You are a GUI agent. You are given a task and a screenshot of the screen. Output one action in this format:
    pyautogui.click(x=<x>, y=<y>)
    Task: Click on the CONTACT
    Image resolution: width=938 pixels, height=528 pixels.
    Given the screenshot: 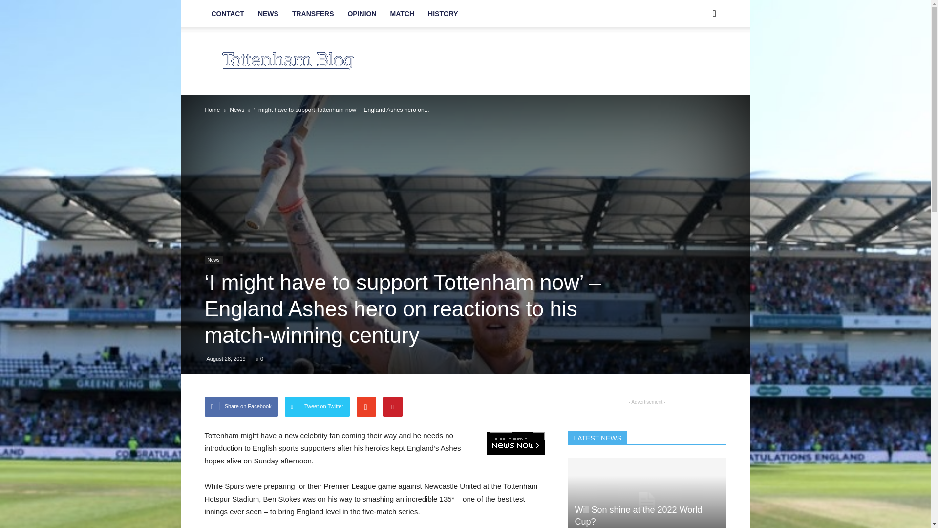 What is the action you would take?
    pyautogui.click(x=227, y=14)
    